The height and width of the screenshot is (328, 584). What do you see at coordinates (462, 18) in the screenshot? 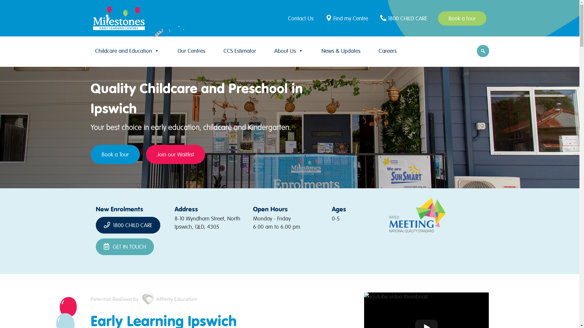
I see `Book a tour` at bounding box center [462, 18].